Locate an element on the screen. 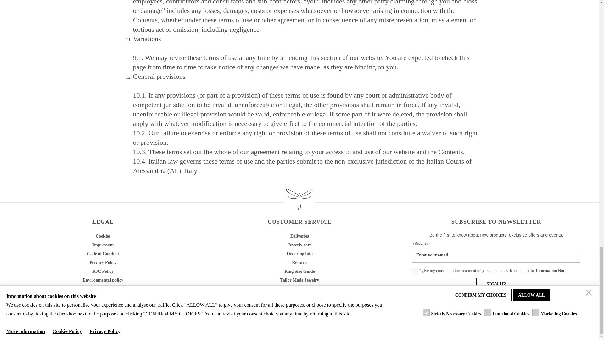 The width and height of the screenshot is (604, 339). Jewerly care is located at coordinates (299, 245).